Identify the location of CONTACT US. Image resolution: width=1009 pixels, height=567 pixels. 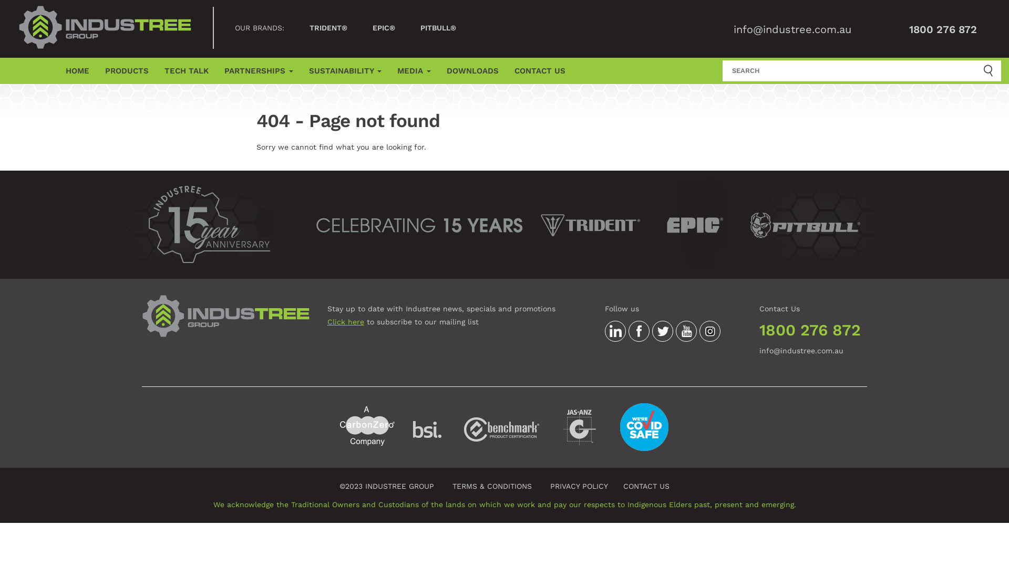
(646, 486).